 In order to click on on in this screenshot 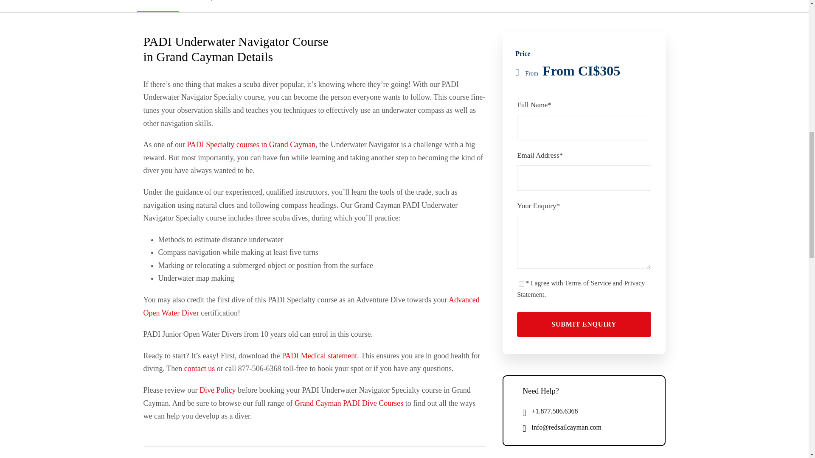, I will do `click(521, 284)`.